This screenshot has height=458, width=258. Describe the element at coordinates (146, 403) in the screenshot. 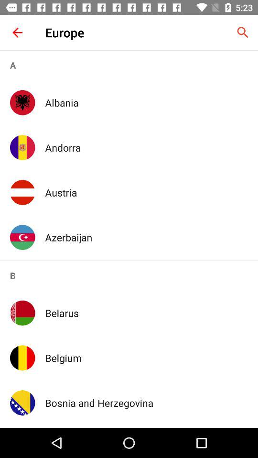

I see `launch the bosnia and herzegovina icon` at that location.